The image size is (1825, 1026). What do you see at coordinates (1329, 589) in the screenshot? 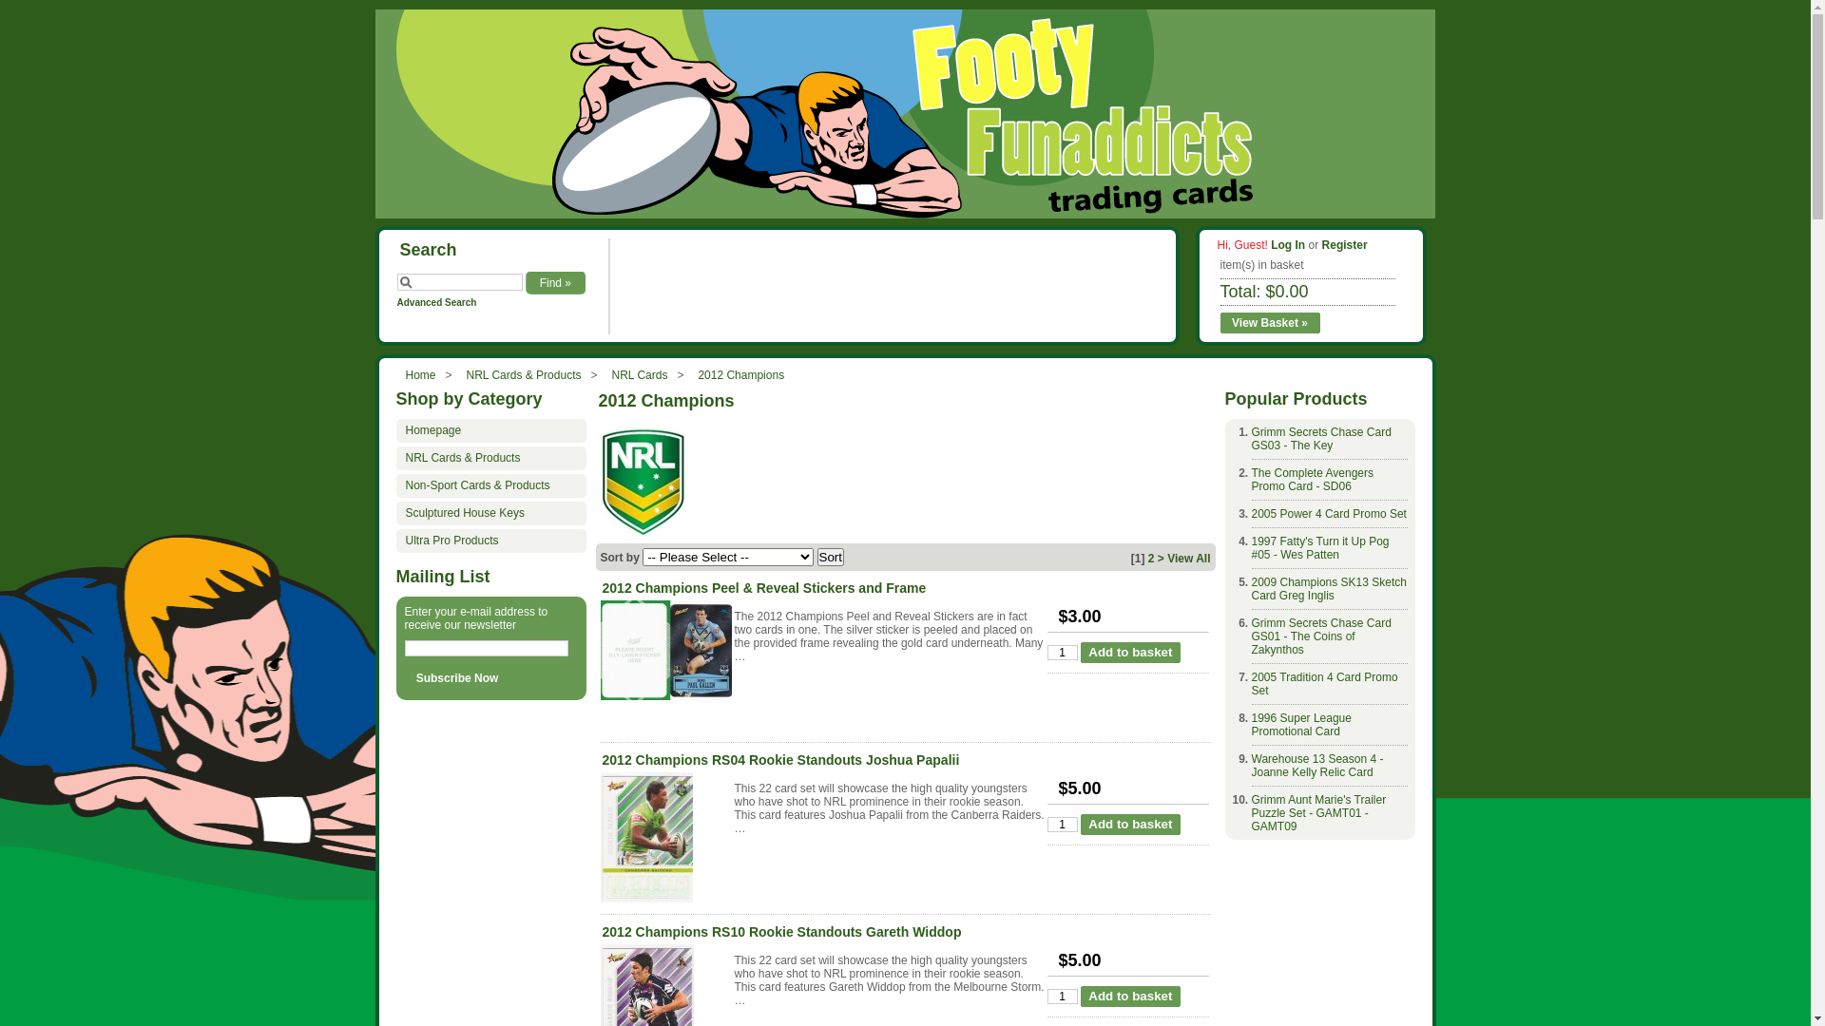
I see `2009 Champions SK13 Sketch Card Greg Inglis` at bounding box center [1329, 589].